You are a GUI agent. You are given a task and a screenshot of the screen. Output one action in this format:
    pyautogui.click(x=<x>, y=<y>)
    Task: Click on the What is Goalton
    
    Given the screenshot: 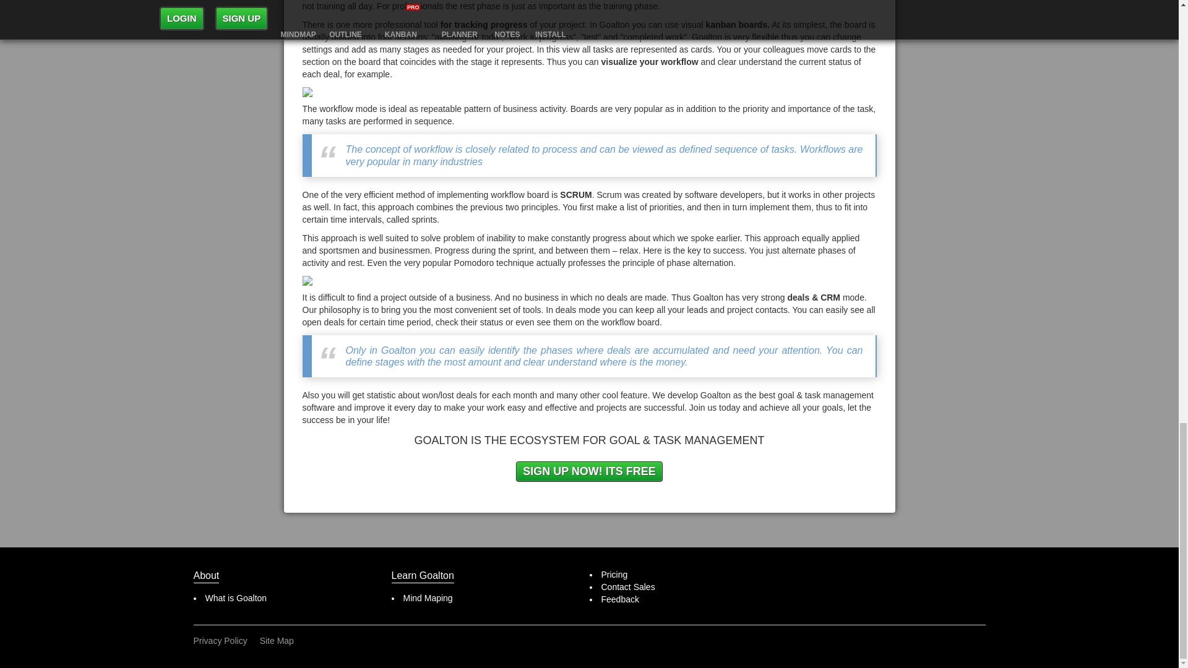 What is the action you would take?
    pyautogui.click(x=236, y=598)
    